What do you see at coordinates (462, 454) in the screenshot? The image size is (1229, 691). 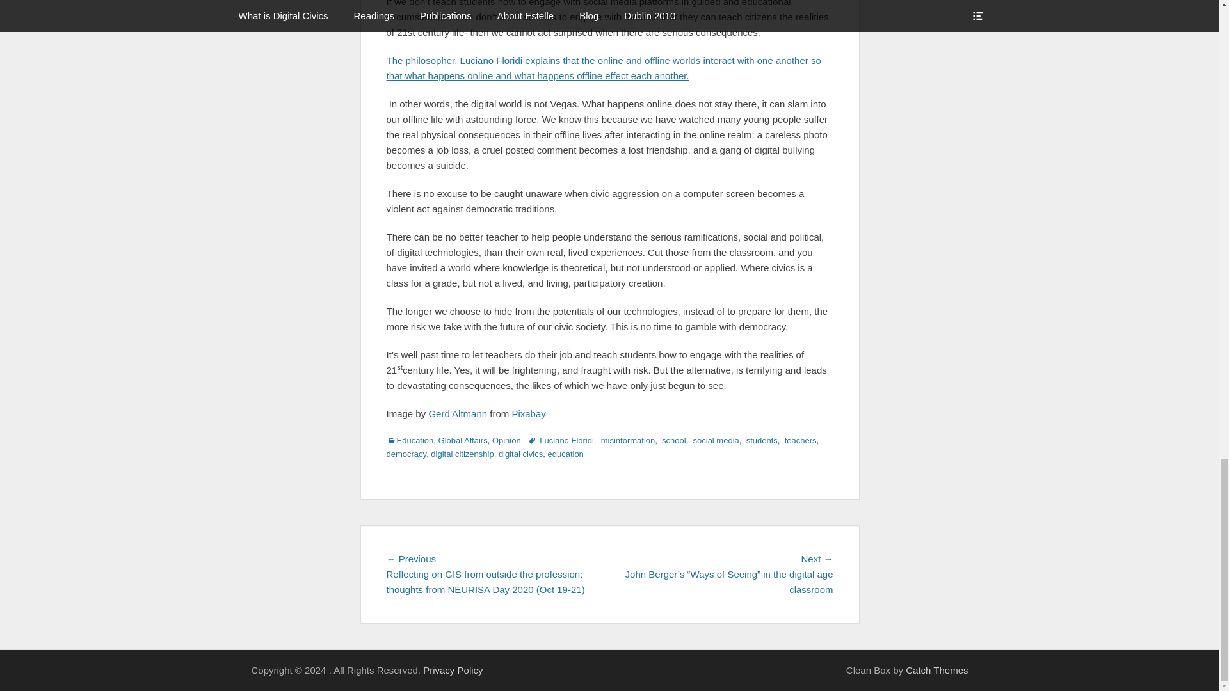 I see `digital citizenship` at bounding box center [462, 454].